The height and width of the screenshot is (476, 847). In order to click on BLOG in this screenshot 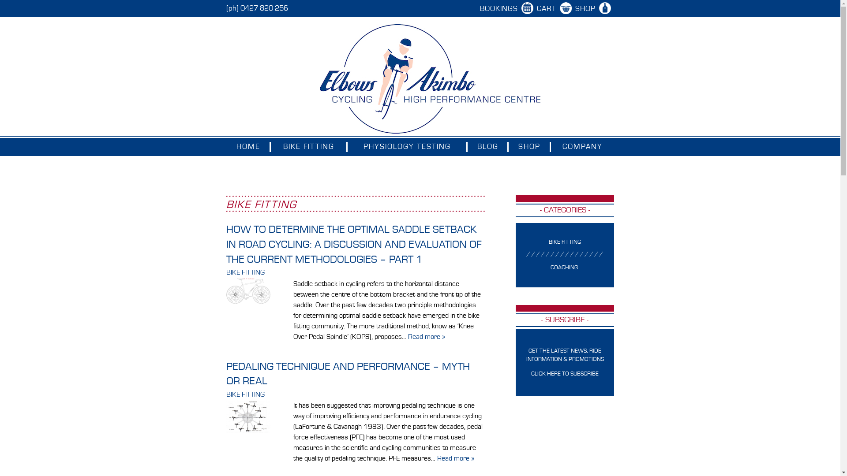, I will do `click(488, 147)`.